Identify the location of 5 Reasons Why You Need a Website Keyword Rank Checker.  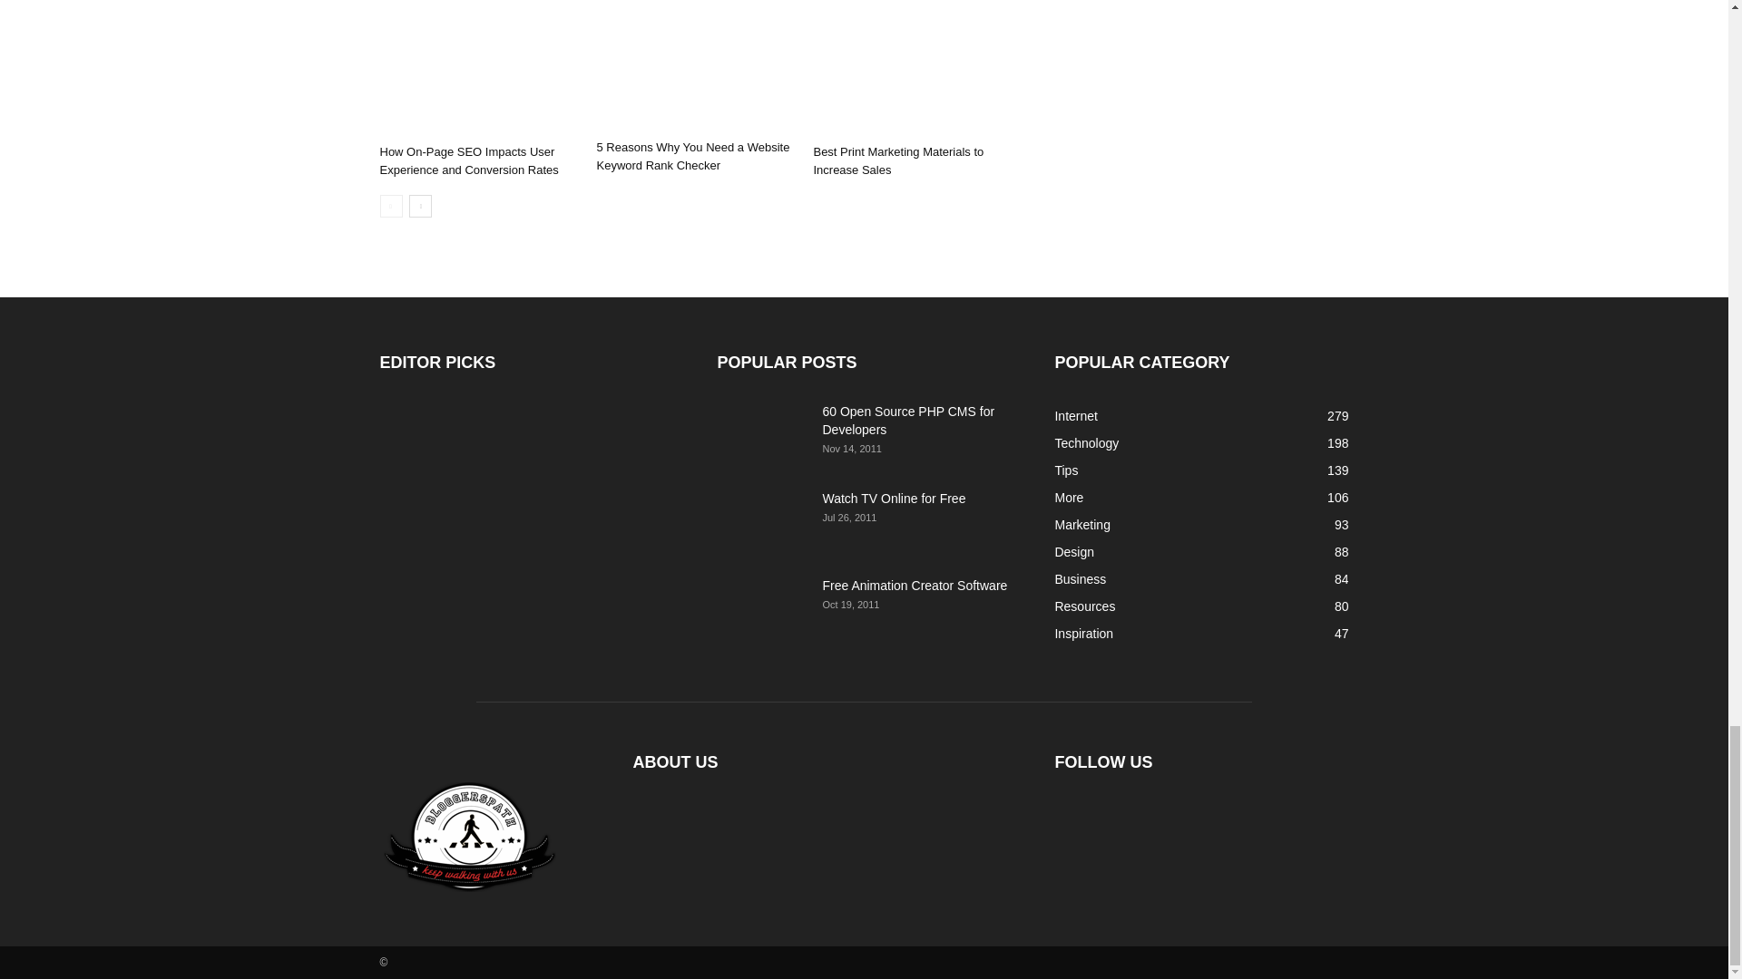
(691, 156).